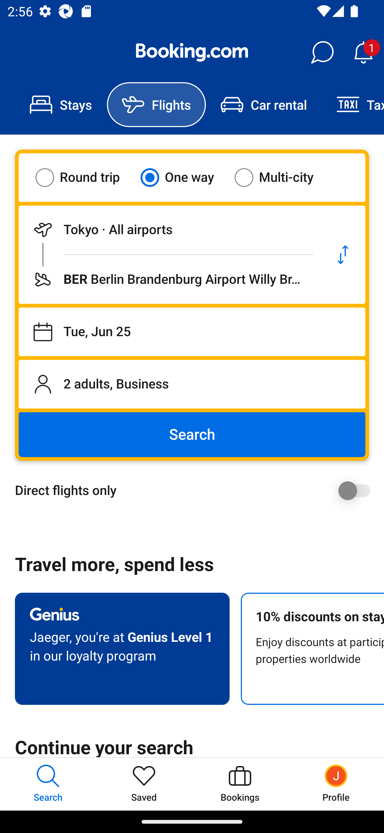  I want to click on Direct flights only, so click(196, 490).